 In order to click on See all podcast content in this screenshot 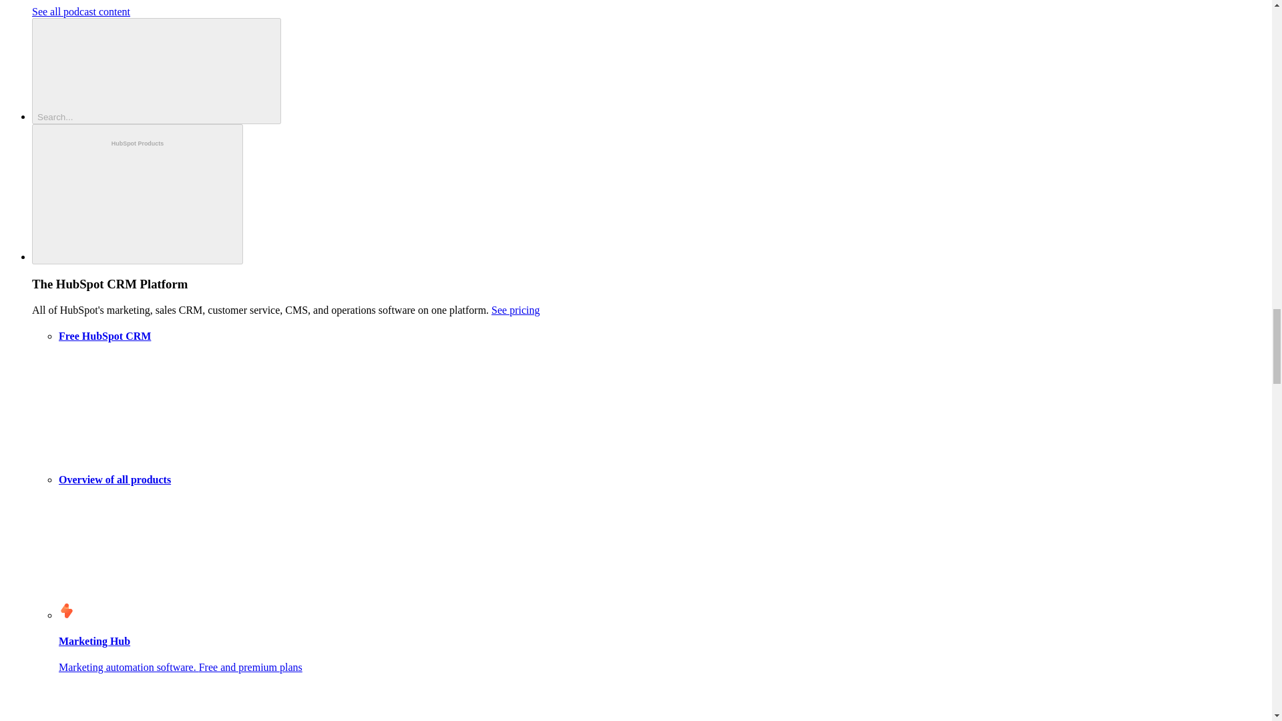, I will do `click(81, 11)`.